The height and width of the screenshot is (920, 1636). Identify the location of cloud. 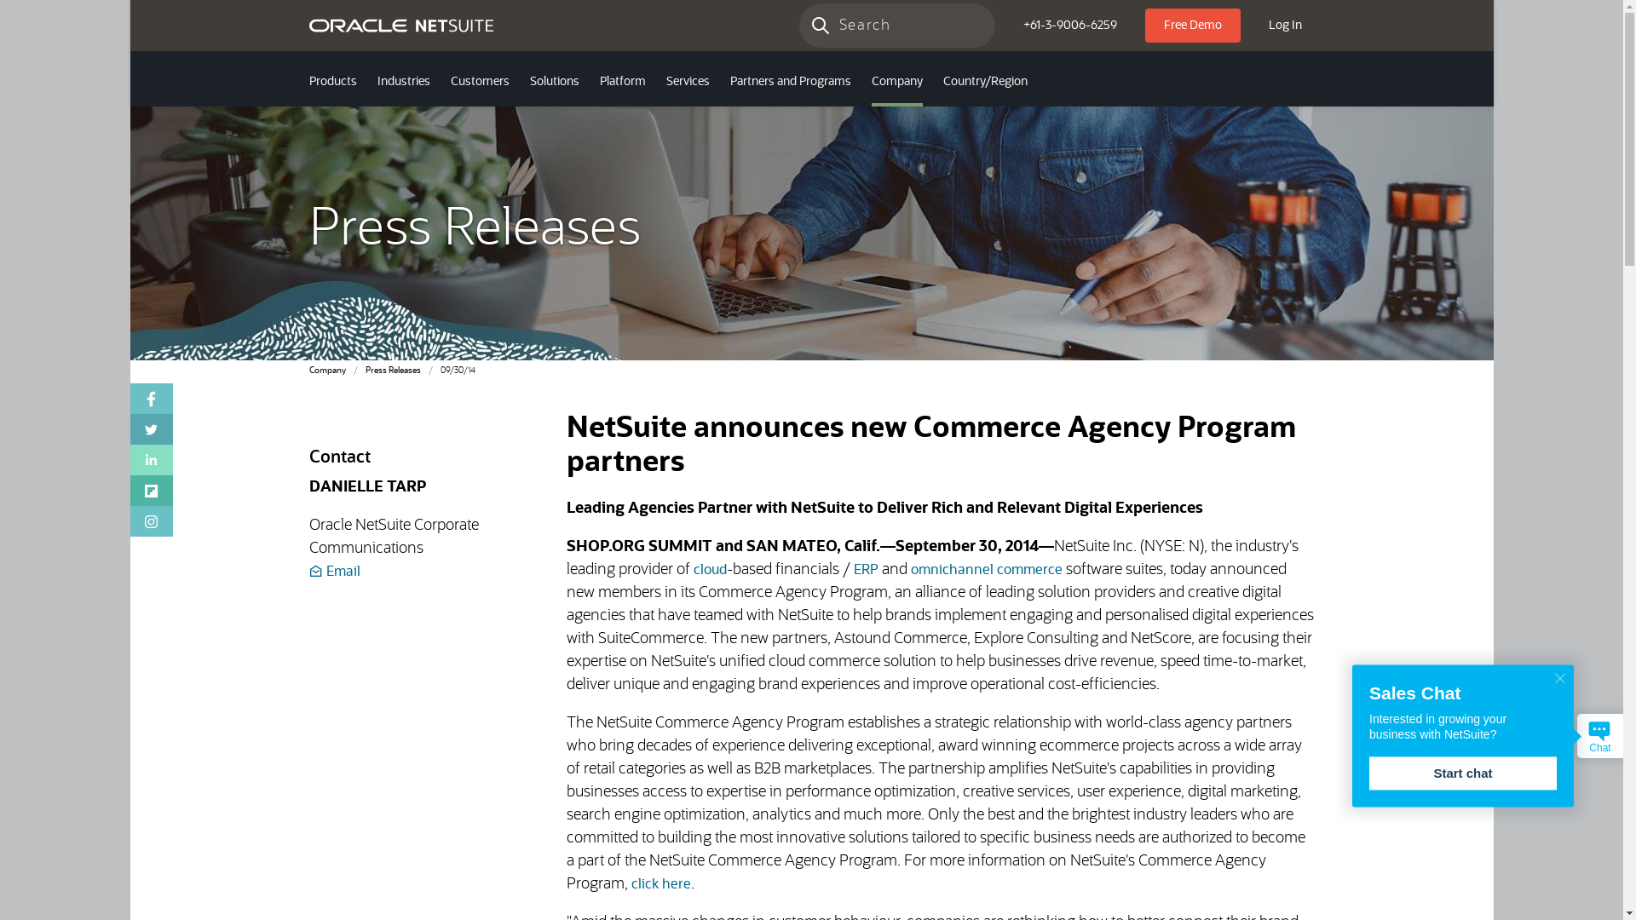
(711, 570).